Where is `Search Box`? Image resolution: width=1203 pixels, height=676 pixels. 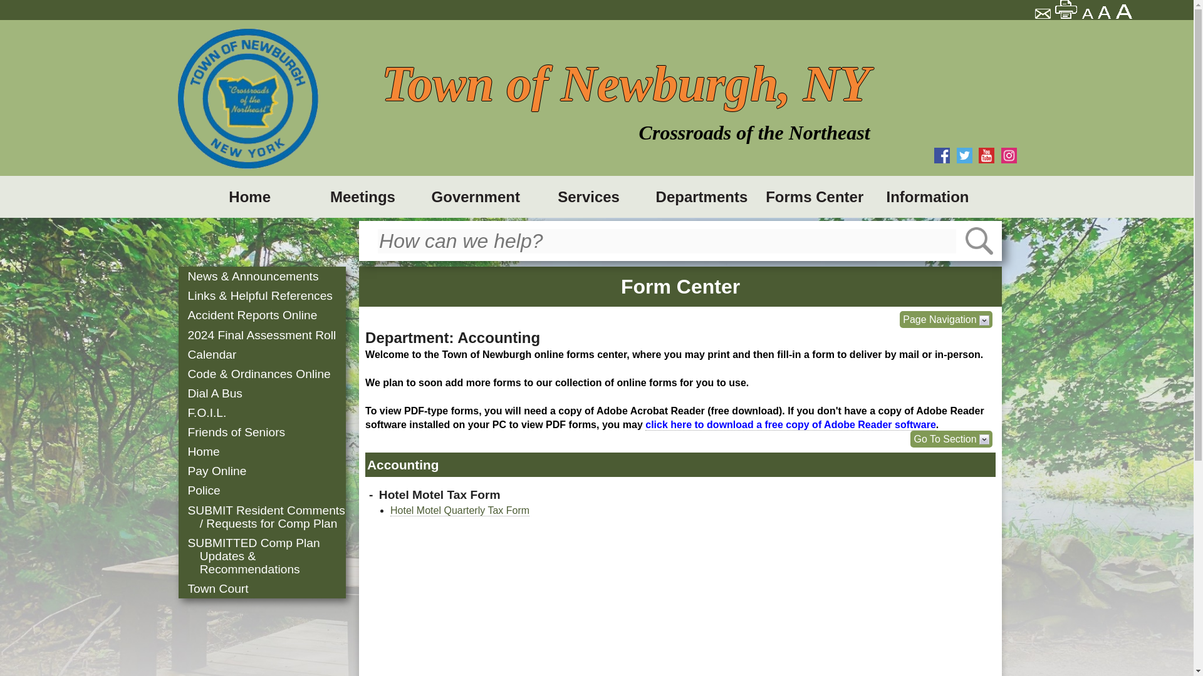 Search Box is located at coordinates (625, 98).